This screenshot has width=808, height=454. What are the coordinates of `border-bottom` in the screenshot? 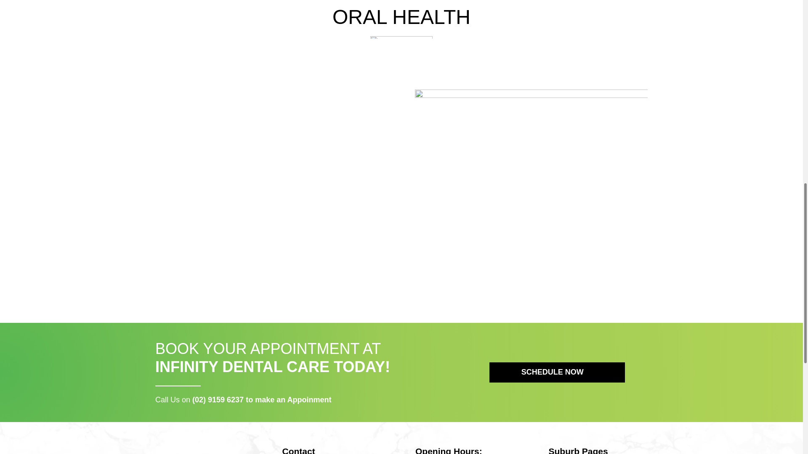 It's located at (401, 37).